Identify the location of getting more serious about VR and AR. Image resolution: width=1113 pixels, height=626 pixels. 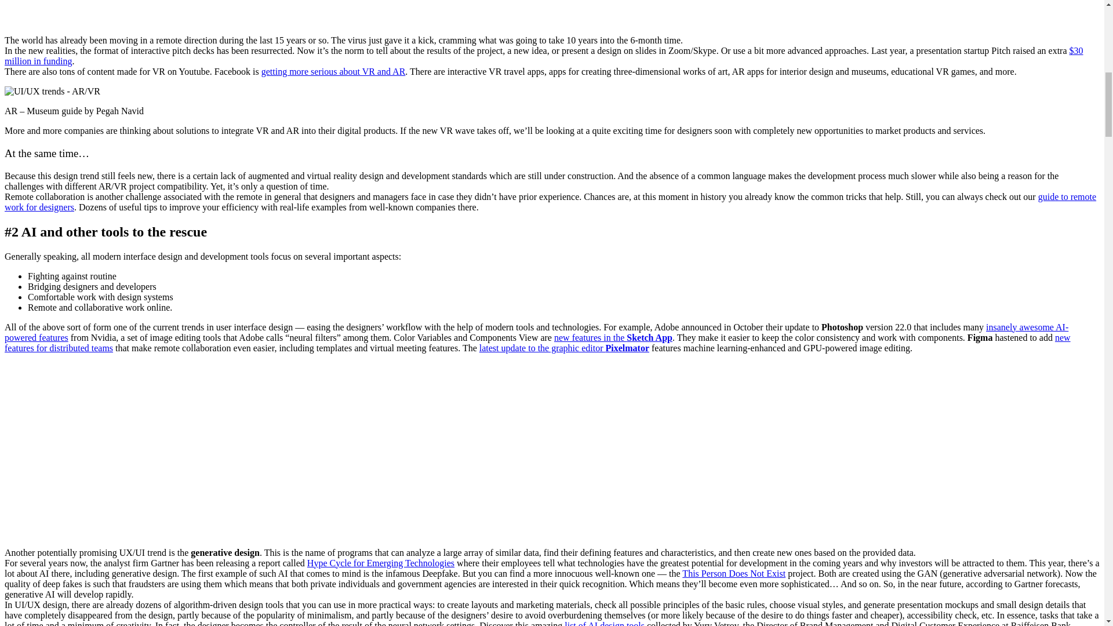
(334, 71).